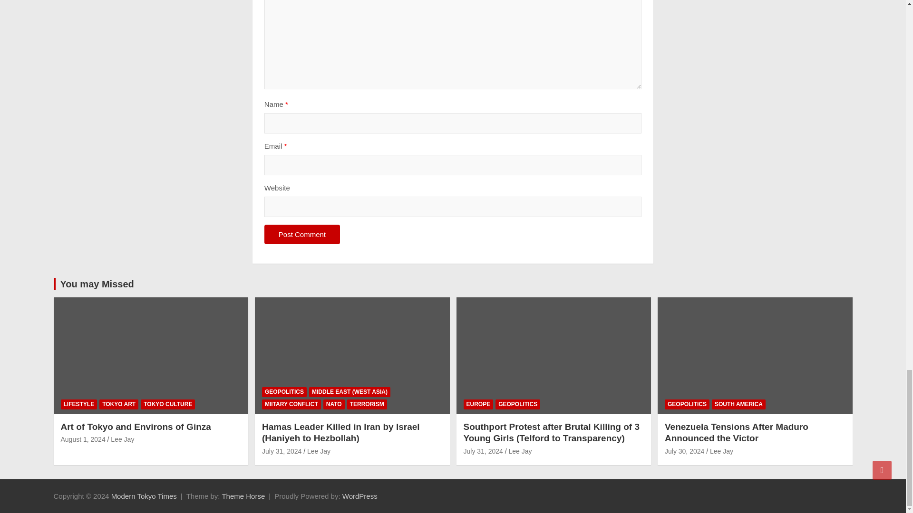 The width and height of the screenshot is (913, 513). What do you see at coordinates (83, 439) in the screenshot?
I see `Art of Tokyo and Environs of Ginza` at bounding box center [83, 439].